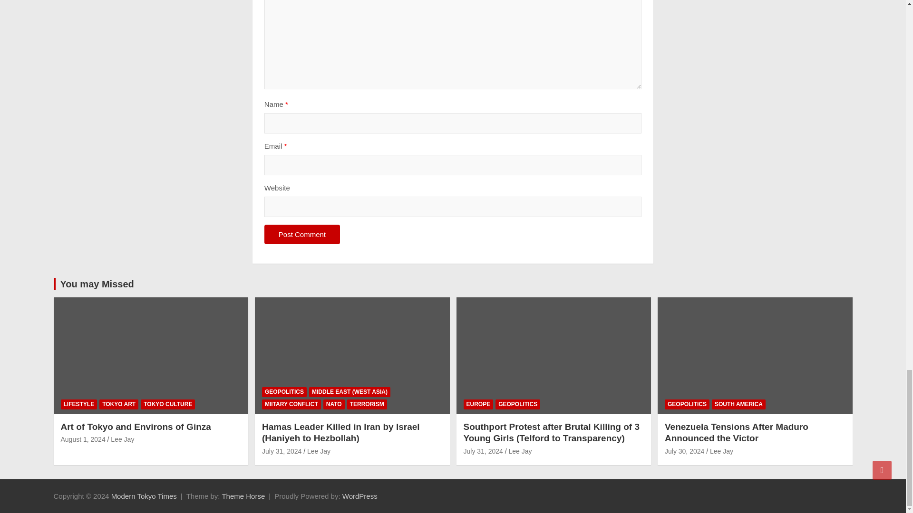 The width and height of the screenshot is (913, 513). What do you see at coordinates (83, 439) in the screenshot?
I see `Art of Tokyo and Environs of Ginza` at bounding box center [83, 439].